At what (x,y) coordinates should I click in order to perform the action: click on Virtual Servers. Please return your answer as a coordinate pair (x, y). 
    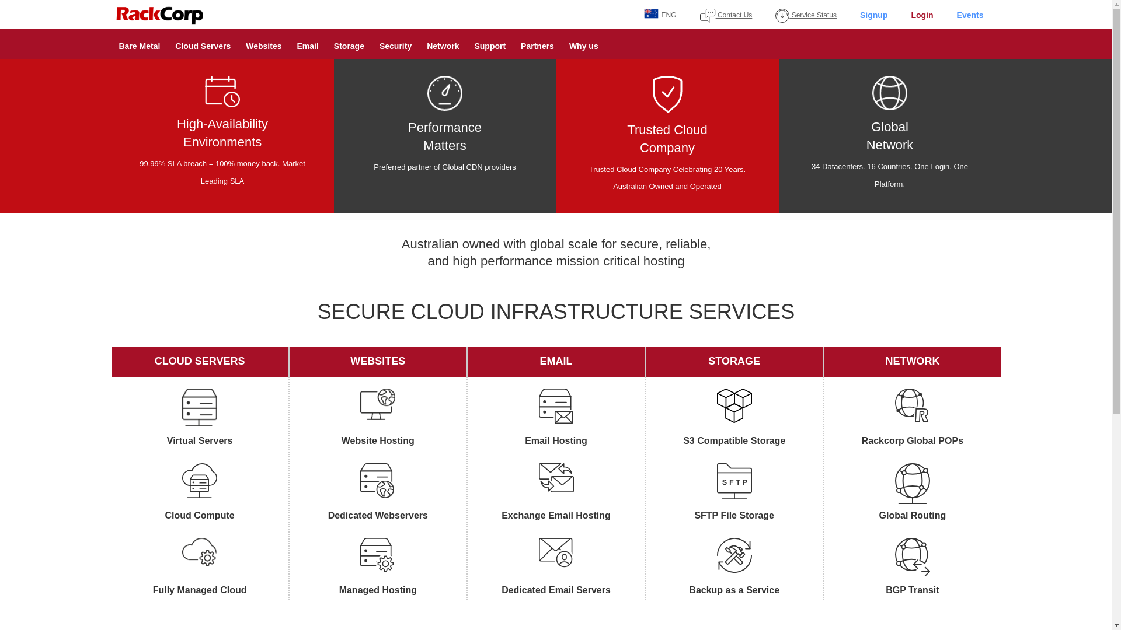
    Looking at the image, I should click on (200, 418).